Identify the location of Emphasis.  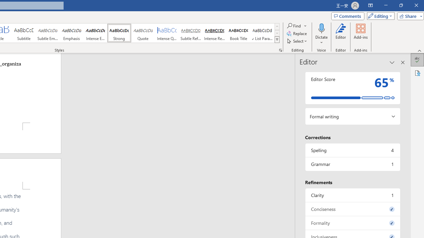
(72, 33).